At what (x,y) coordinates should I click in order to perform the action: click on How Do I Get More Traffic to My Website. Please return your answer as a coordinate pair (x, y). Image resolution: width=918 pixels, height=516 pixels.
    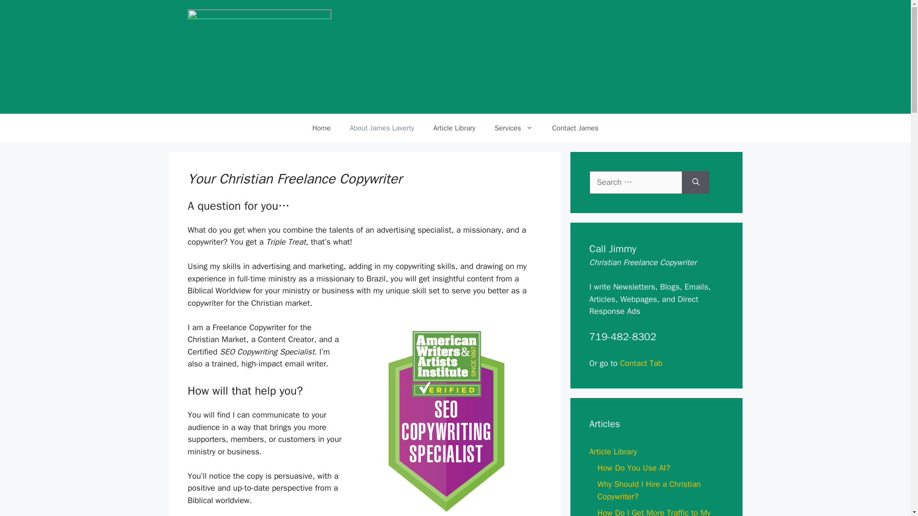
    Looking at the image, I should click on (654, 512).